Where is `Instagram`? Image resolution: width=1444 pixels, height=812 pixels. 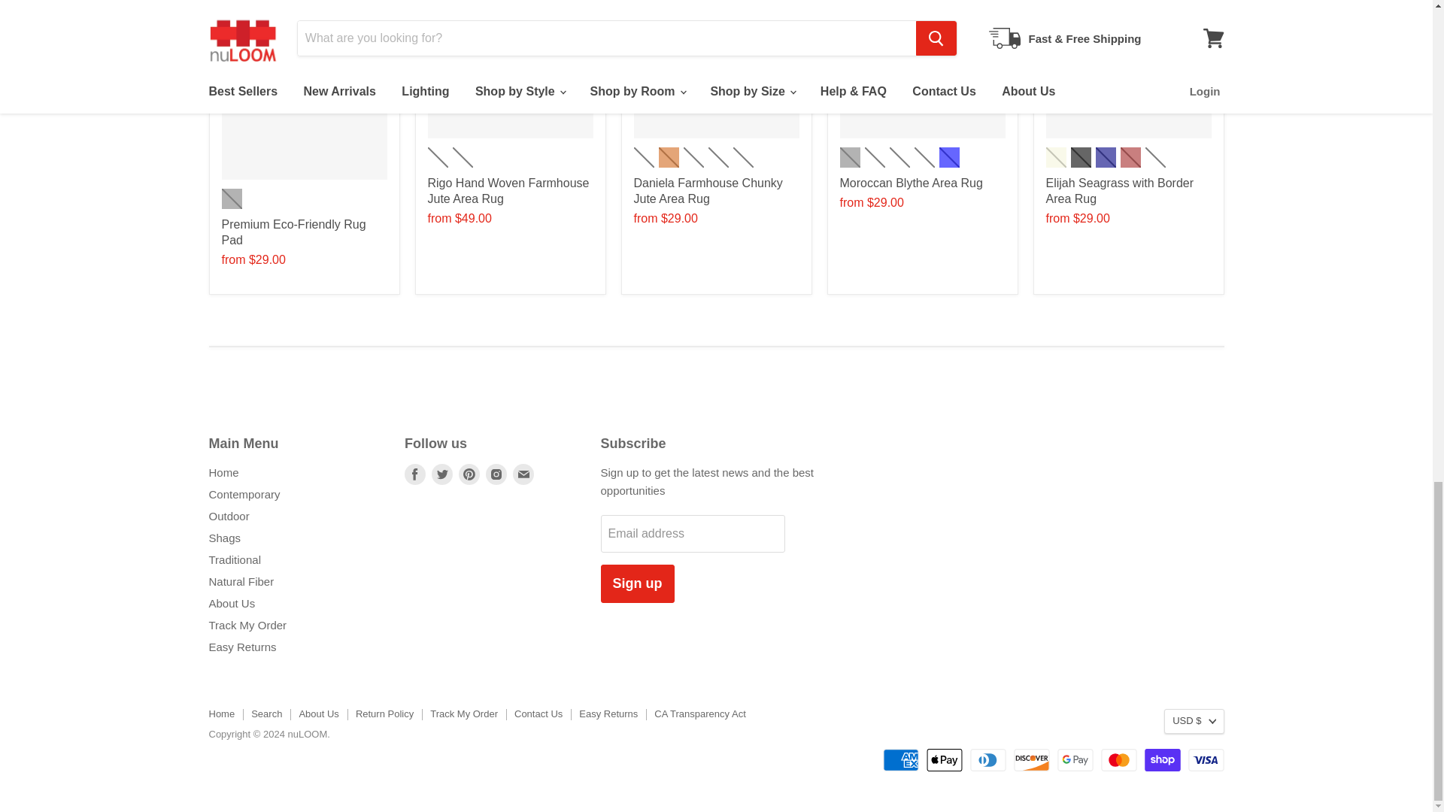
Instagram is located at coordinates (496, 474).